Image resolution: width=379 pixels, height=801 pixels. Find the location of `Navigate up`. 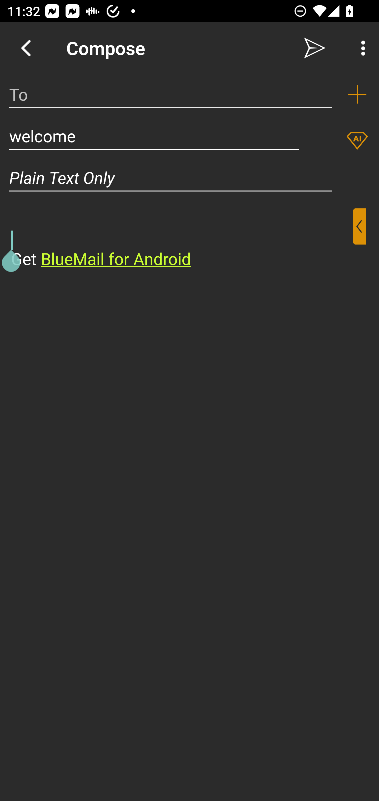

Navigate up is located at coordinates (26, 48).